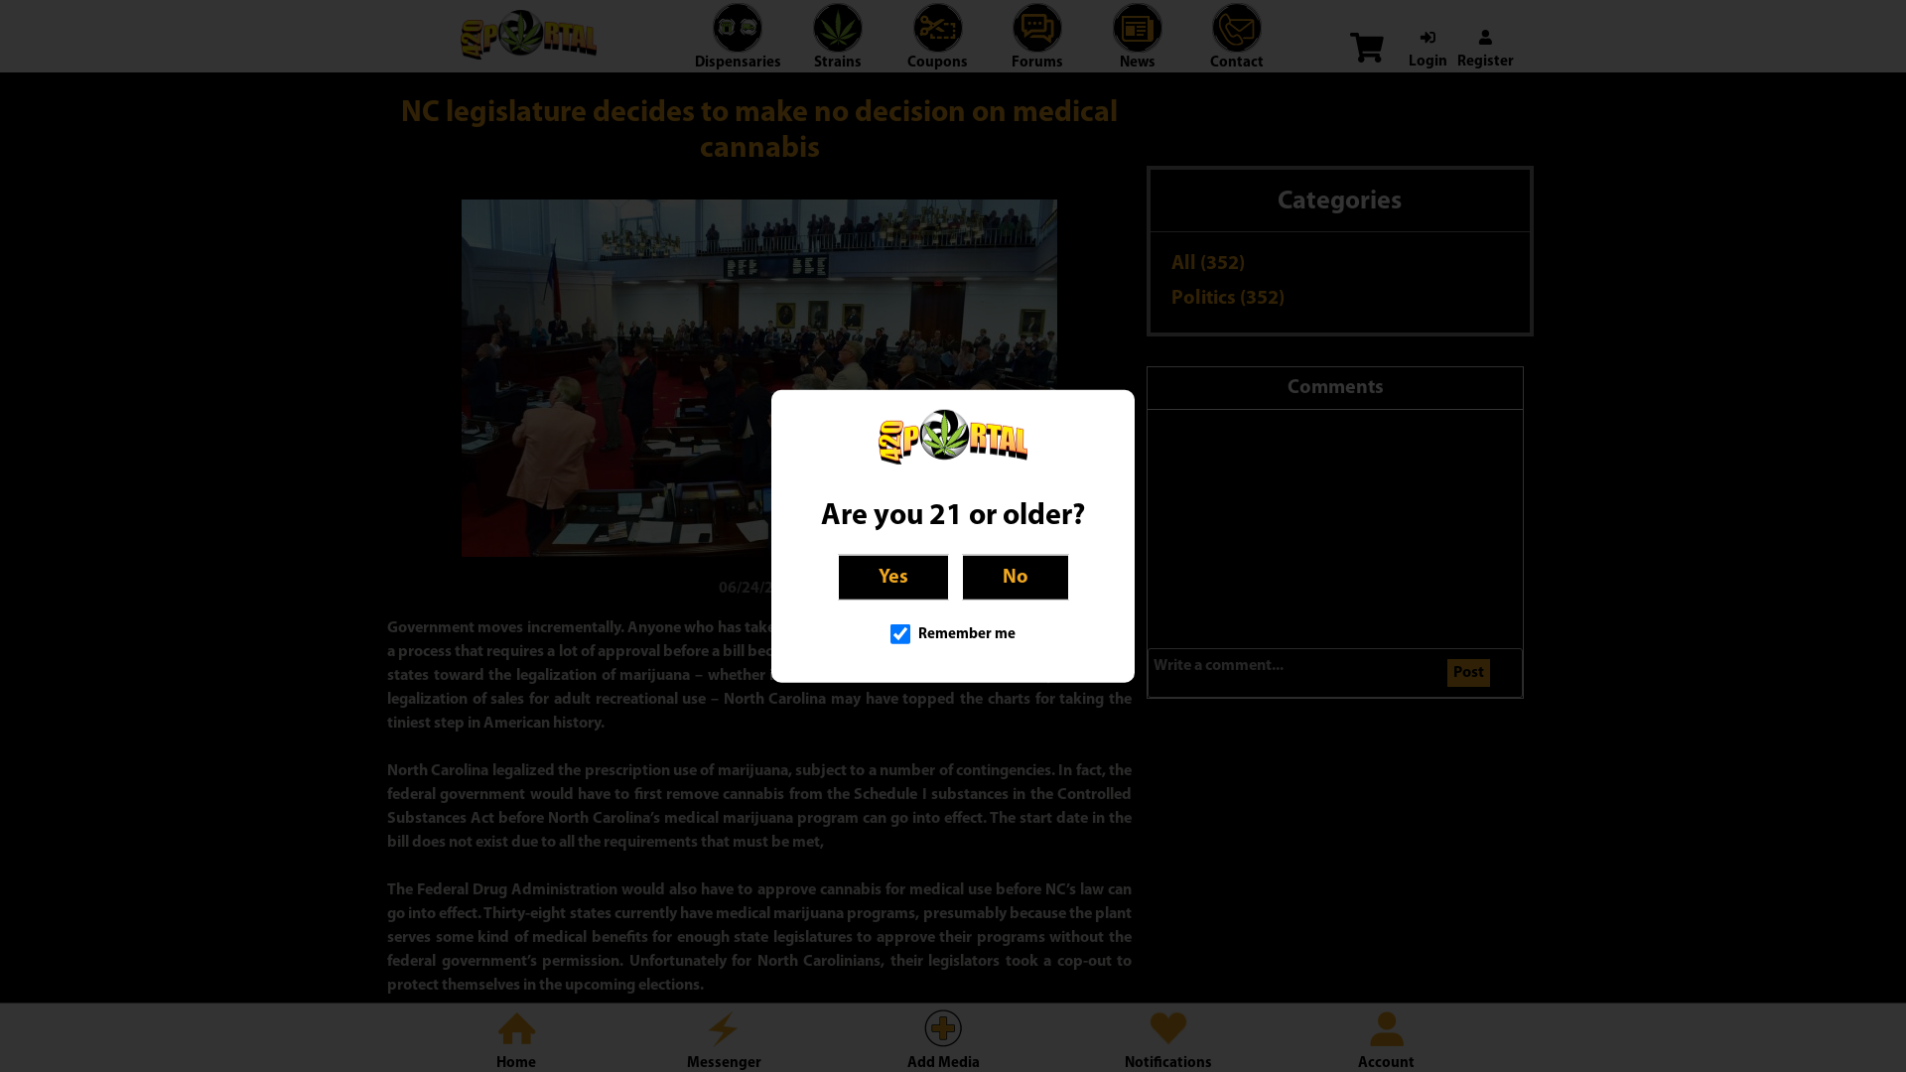 The height and width of the screenshot is (1072, 1906). I want to click on Login, so click(1428, 52).